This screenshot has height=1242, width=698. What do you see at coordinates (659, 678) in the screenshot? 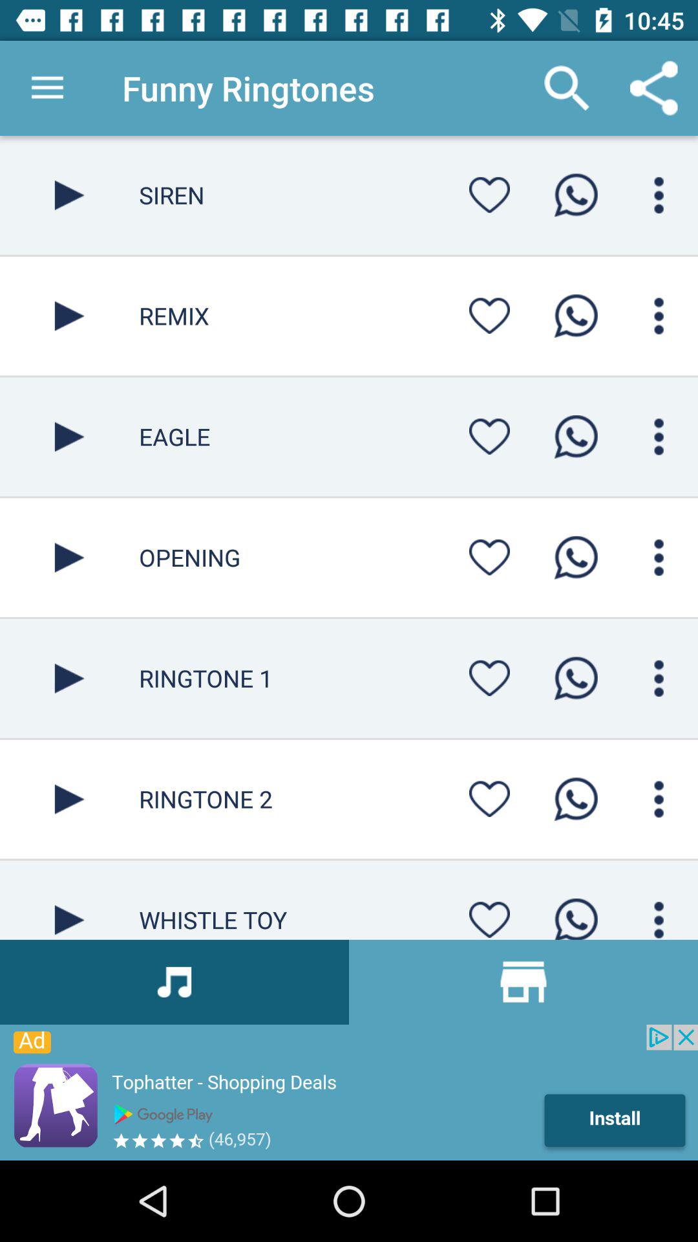
I see `menu pega` at bounding box center [659, 678].